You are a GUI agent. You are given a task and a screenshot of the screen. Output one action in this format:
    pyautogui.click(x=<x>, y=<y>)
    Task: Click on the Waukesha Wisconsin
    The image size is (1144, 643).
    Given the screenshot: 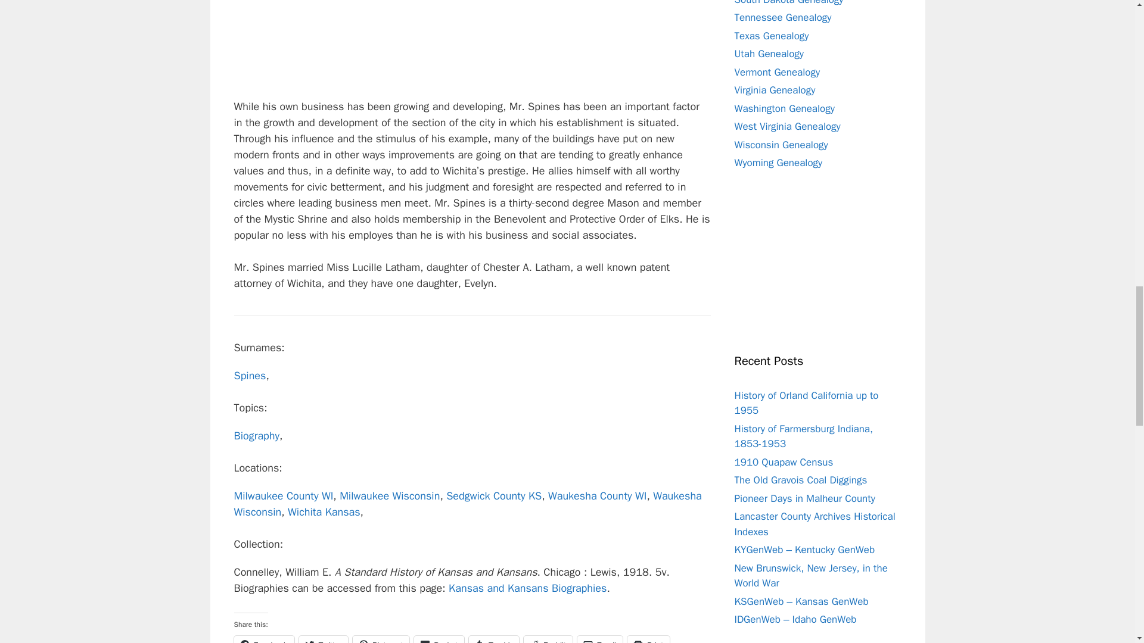 What is the action you would take?
    pyautogui.click(x=467, y=504)
    